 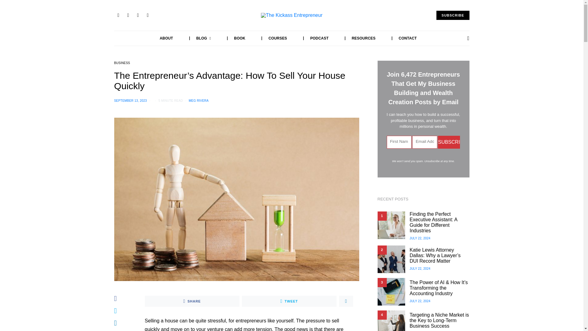 What do you see at coordinates (453, 15) in the screenshot?
I see `SUBSCRIBE` at bounding box center [453, 15].